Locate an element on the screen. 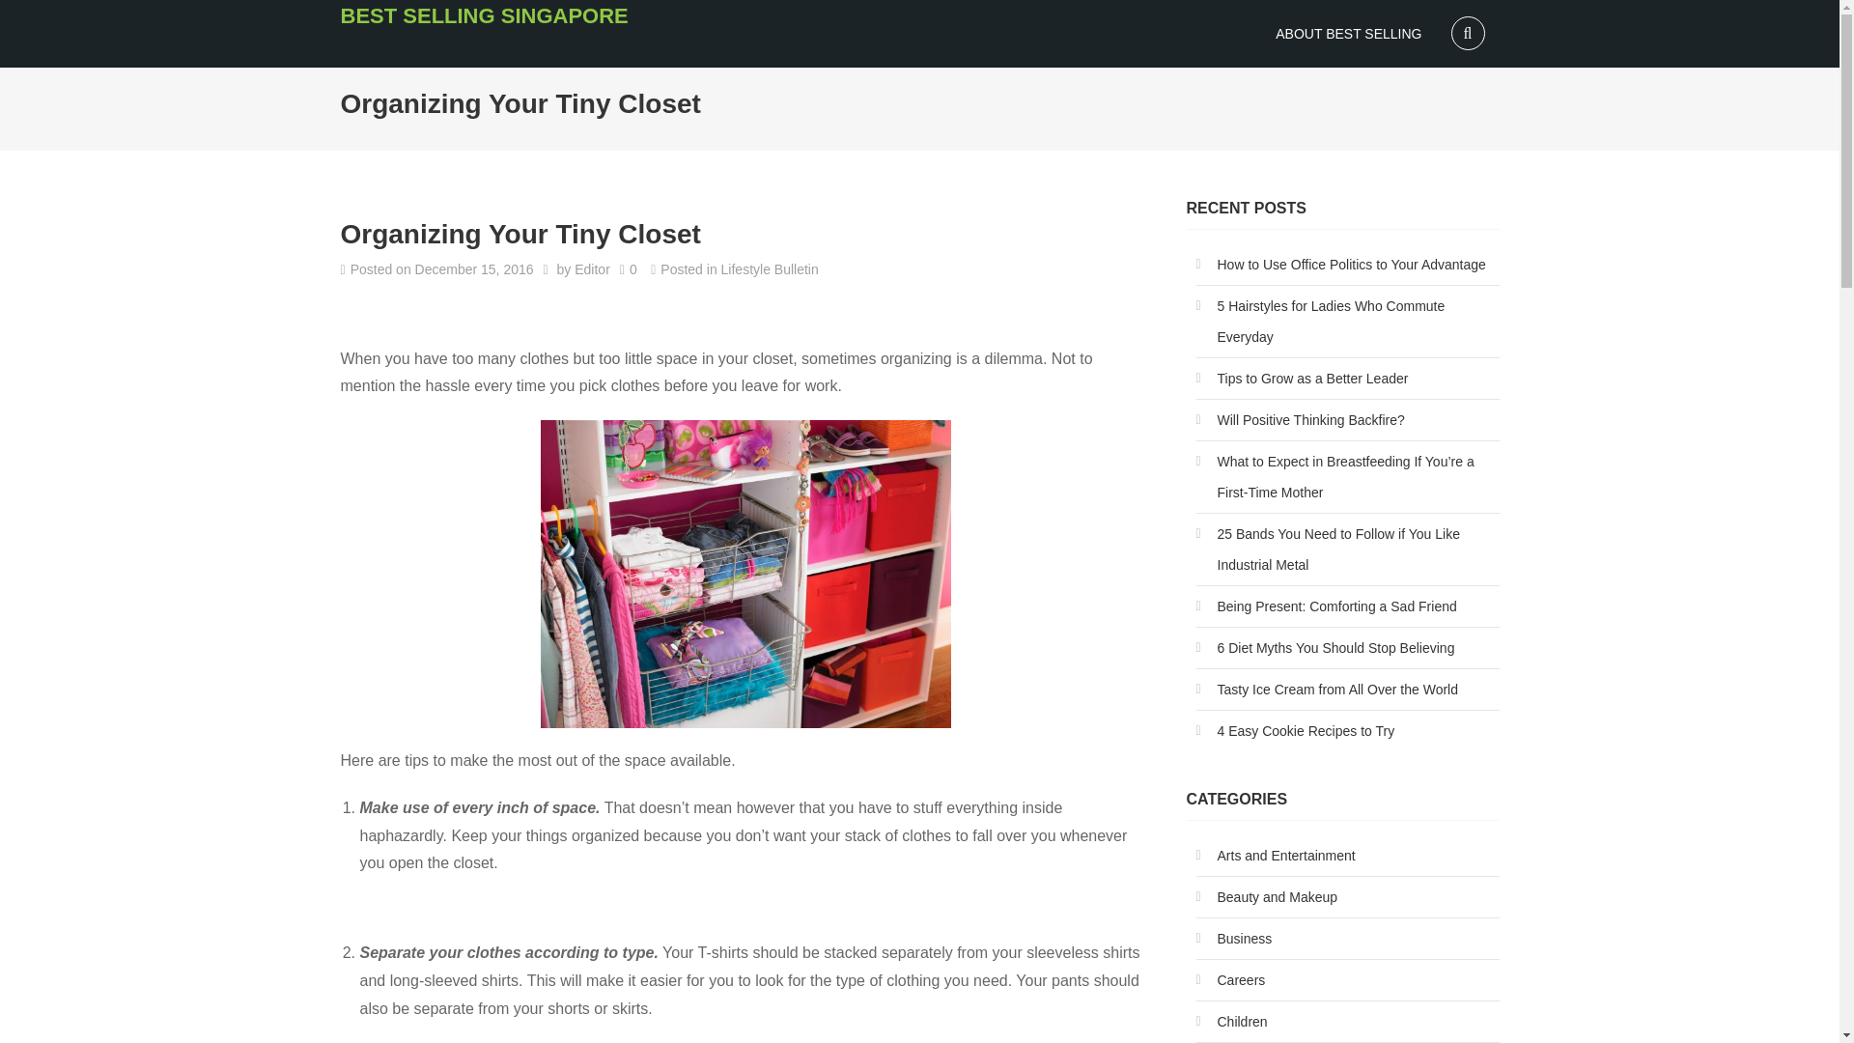 This screenshot has width=1854, height=1043. December 15, 2016 is located at coordinates (474, 268).